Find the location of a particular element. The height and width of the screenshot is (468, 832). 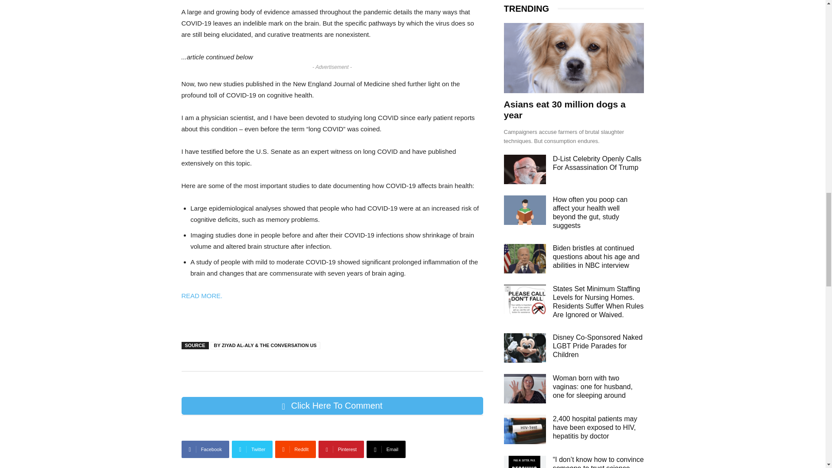

Click Here To Comment is located at coordinates (332, 406).